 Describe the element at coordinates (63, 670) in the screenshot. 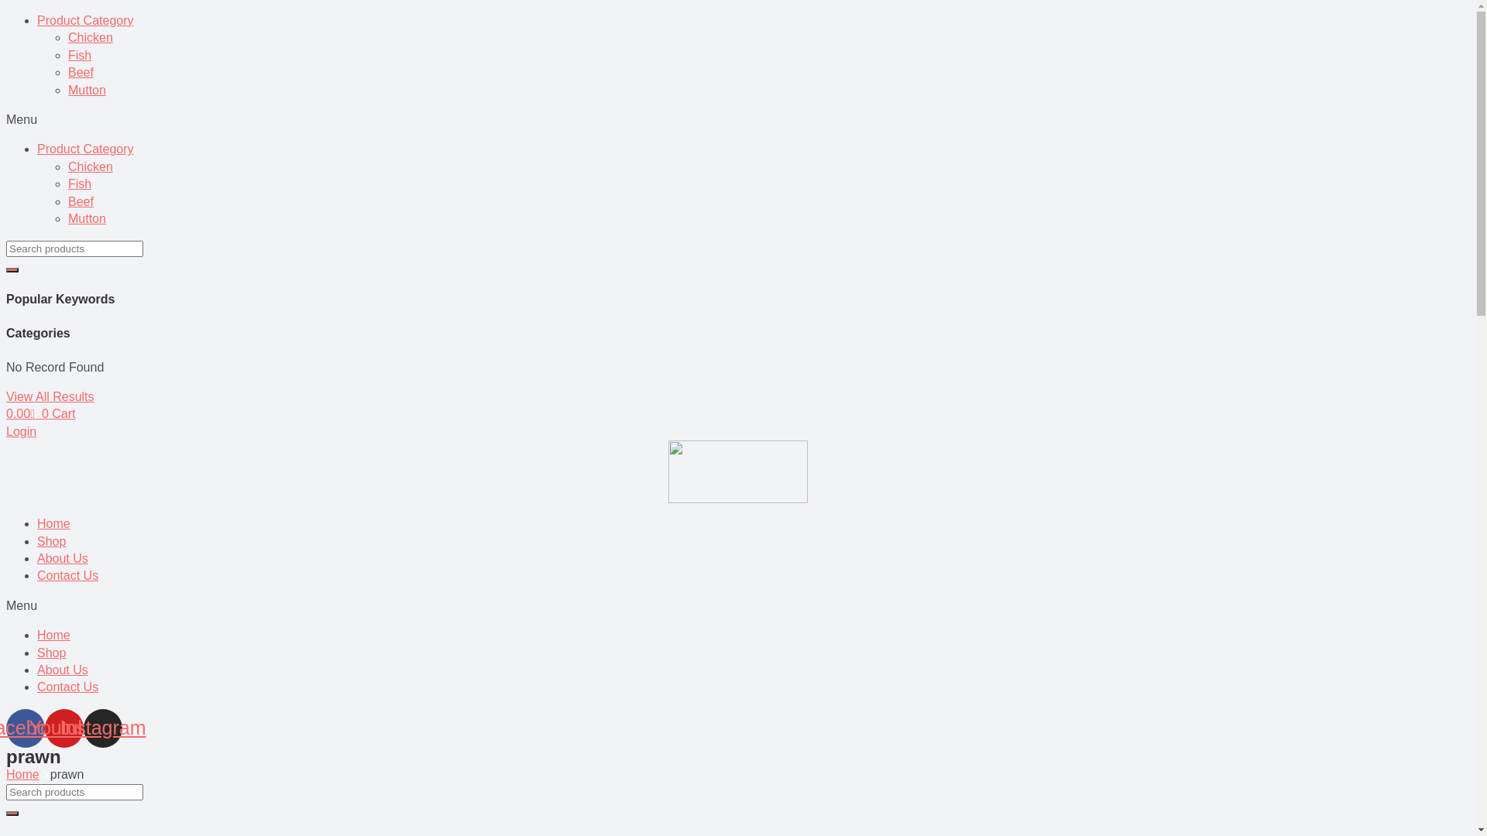

I see `About Us` at that location.